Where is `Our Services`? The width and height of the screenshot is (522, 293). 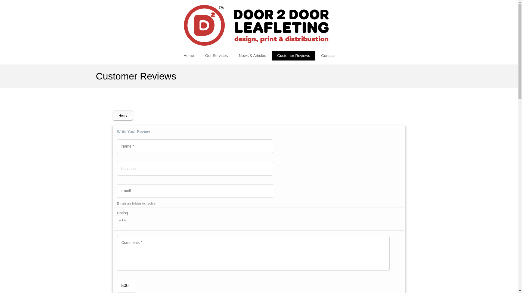 Our Services is located at coordinates (216, 55).